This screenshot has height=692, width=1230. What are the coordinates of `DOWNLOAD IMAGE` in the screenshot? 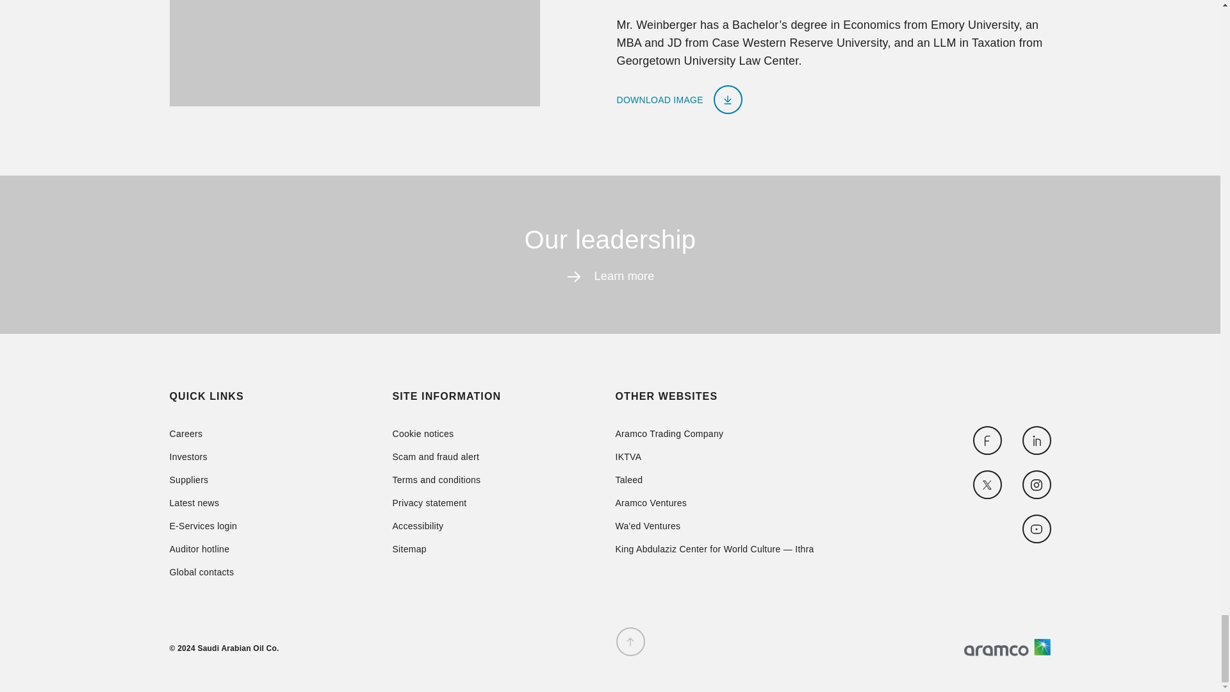 It's located at (678, 99).